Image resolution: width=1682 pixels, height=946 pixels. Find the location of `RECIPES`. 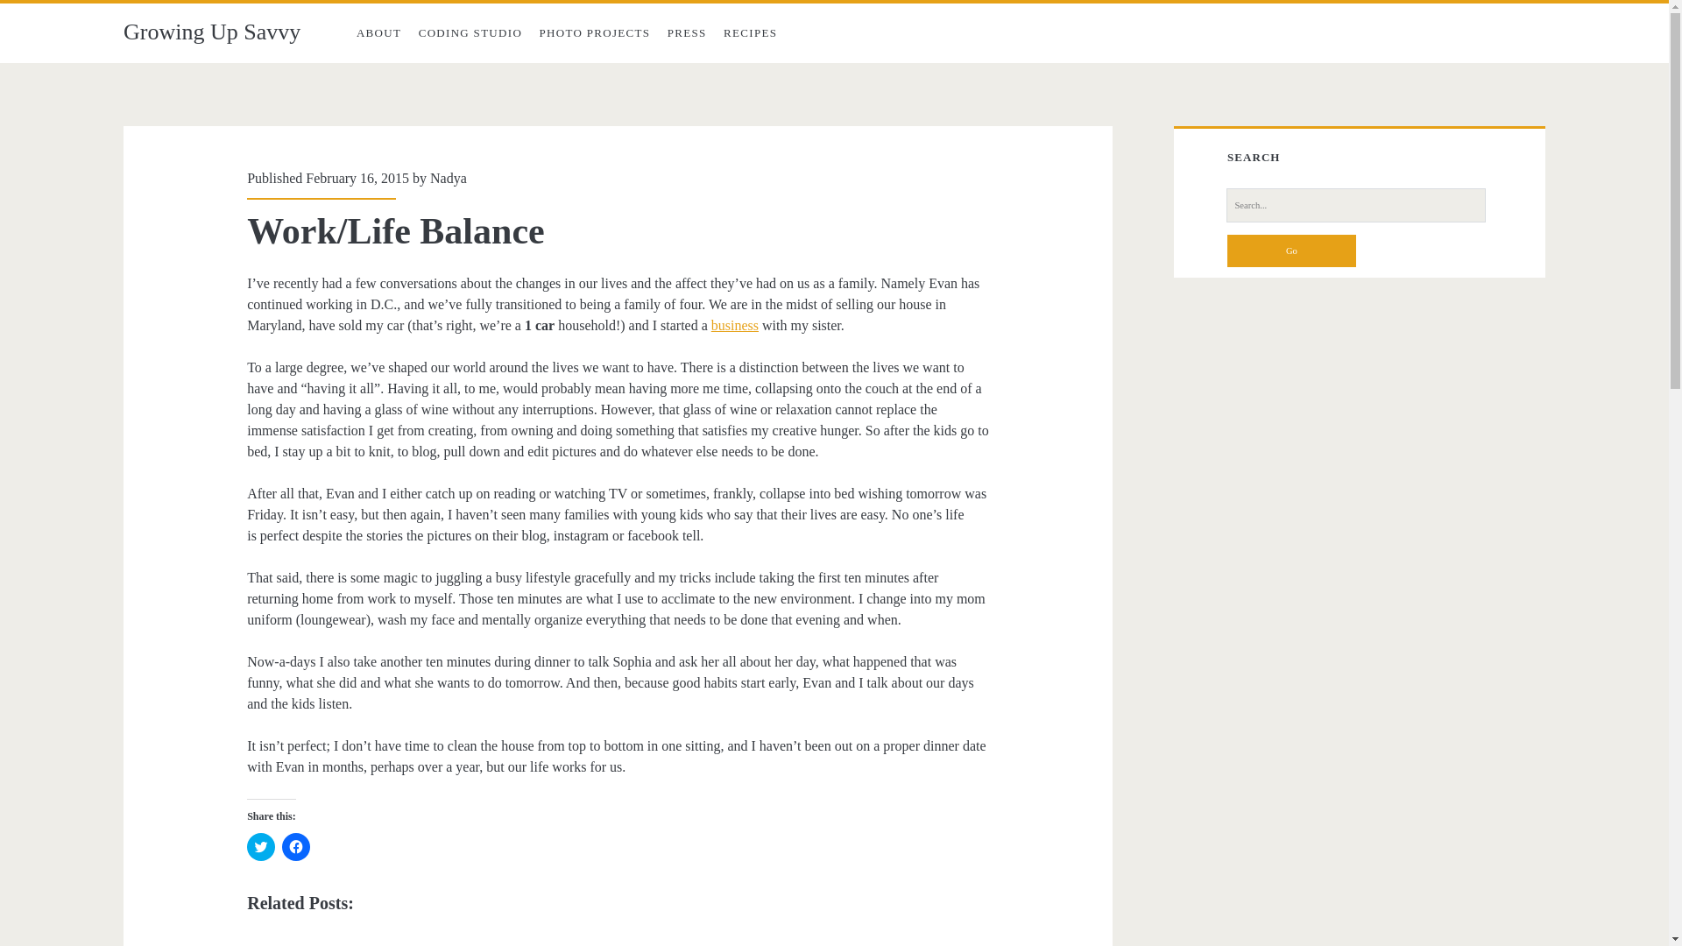

RECIPES is located at coordinates (750, 33).